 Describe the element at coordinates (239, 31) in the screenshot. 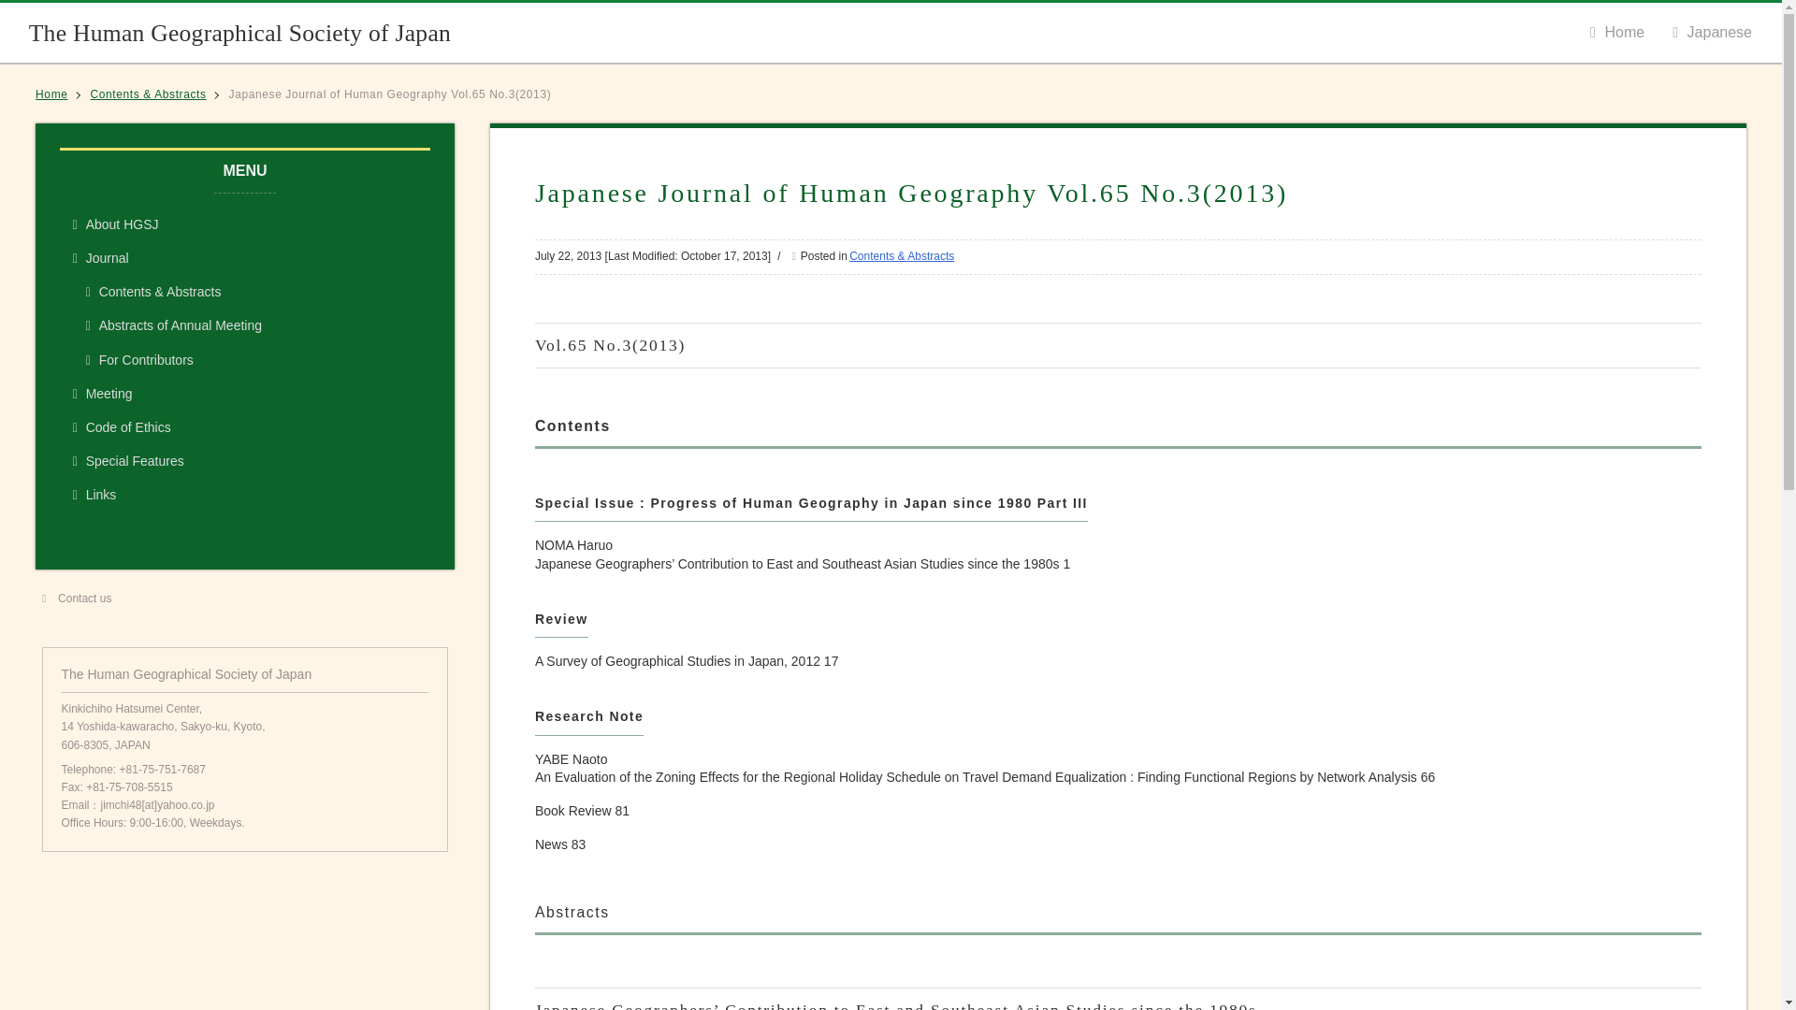

I see `The Human Geographical Society of Japan` at that location.